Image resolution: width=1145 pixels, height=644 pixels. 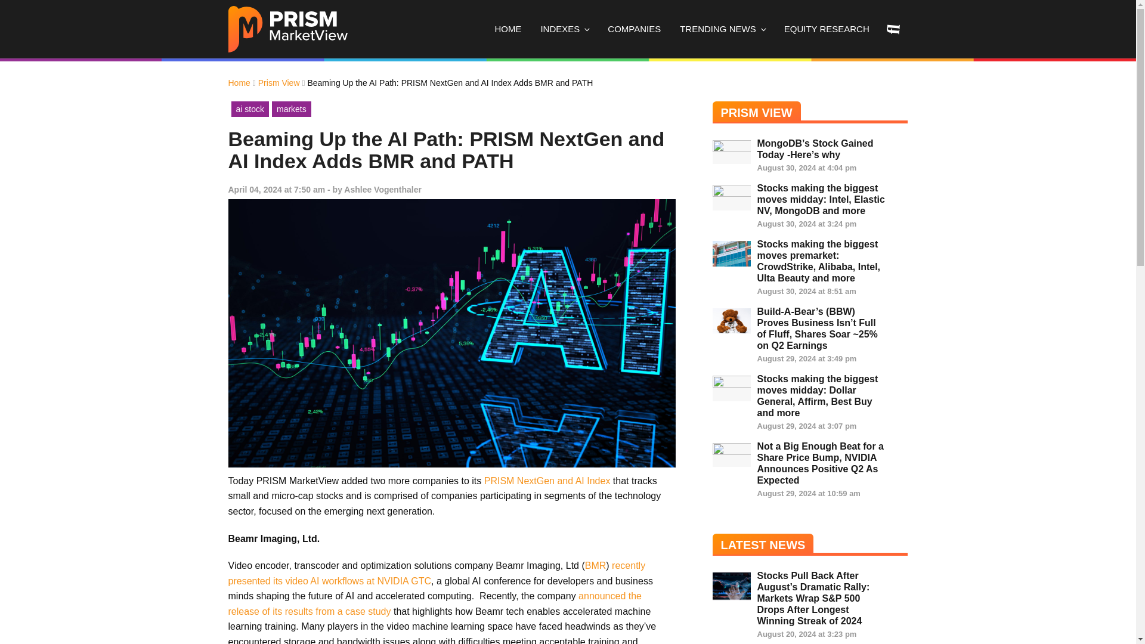 I want to click on COMPANIES, so click(x=633, y=29).